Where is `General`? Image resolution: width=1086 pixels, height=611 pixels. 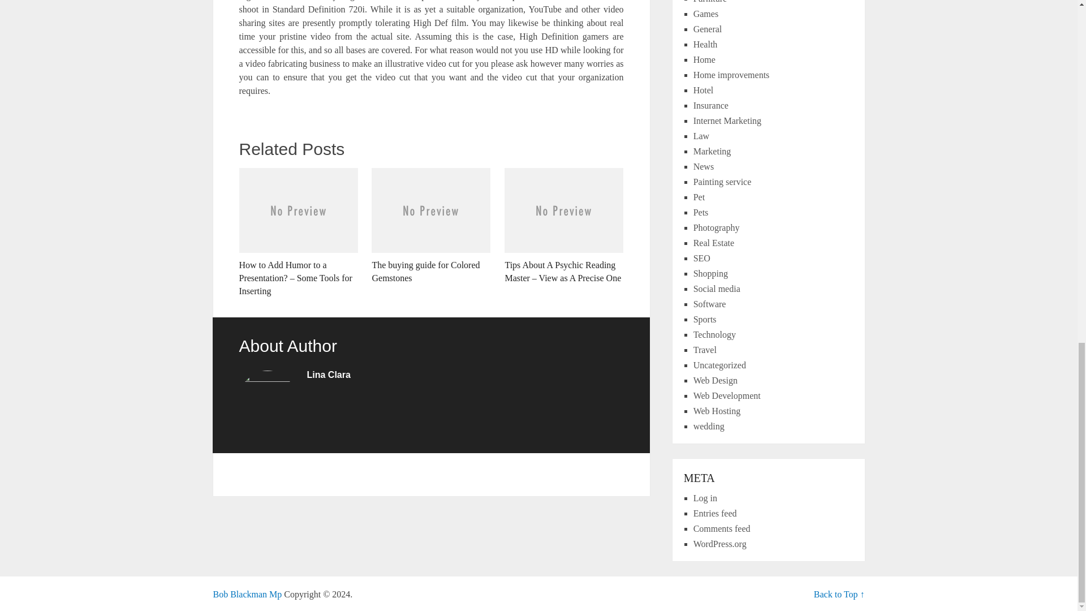
General is located at coordinates (708, 29).